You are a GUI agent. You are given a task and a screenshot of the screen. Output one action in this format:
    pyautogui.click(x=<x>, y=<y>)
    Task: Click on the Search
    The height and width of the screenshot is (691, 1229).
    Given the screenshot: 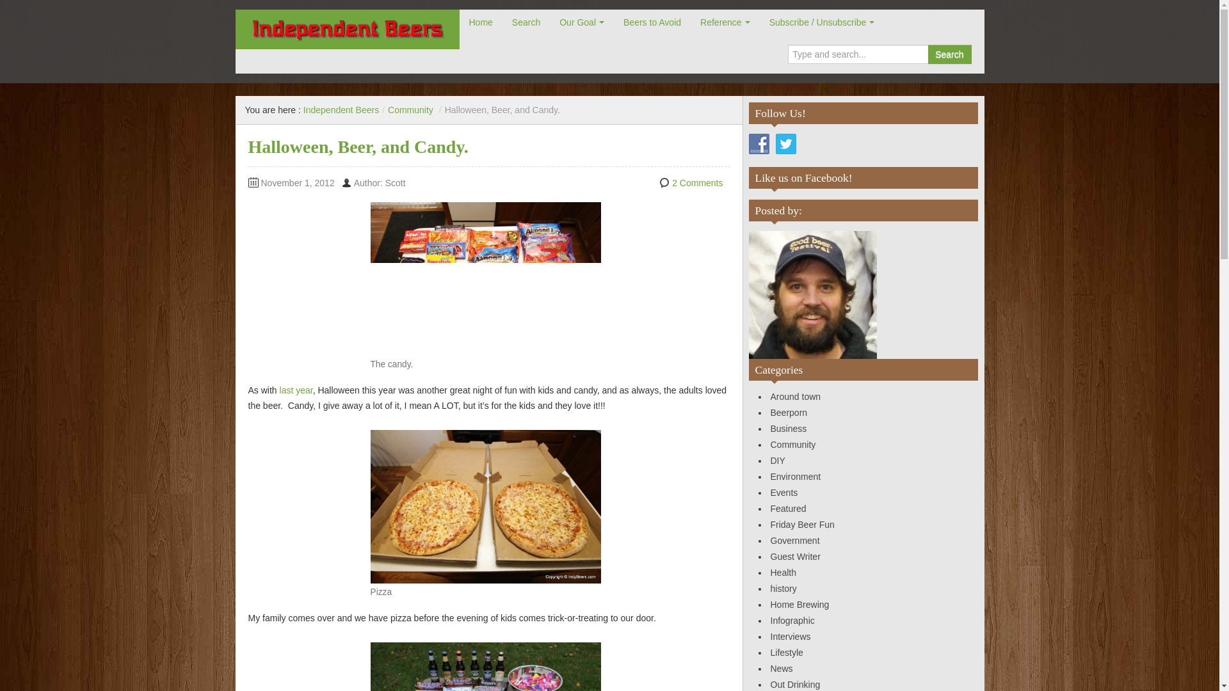 What is the action you would take?
    pyautogui.click(x=526, y=22)
    